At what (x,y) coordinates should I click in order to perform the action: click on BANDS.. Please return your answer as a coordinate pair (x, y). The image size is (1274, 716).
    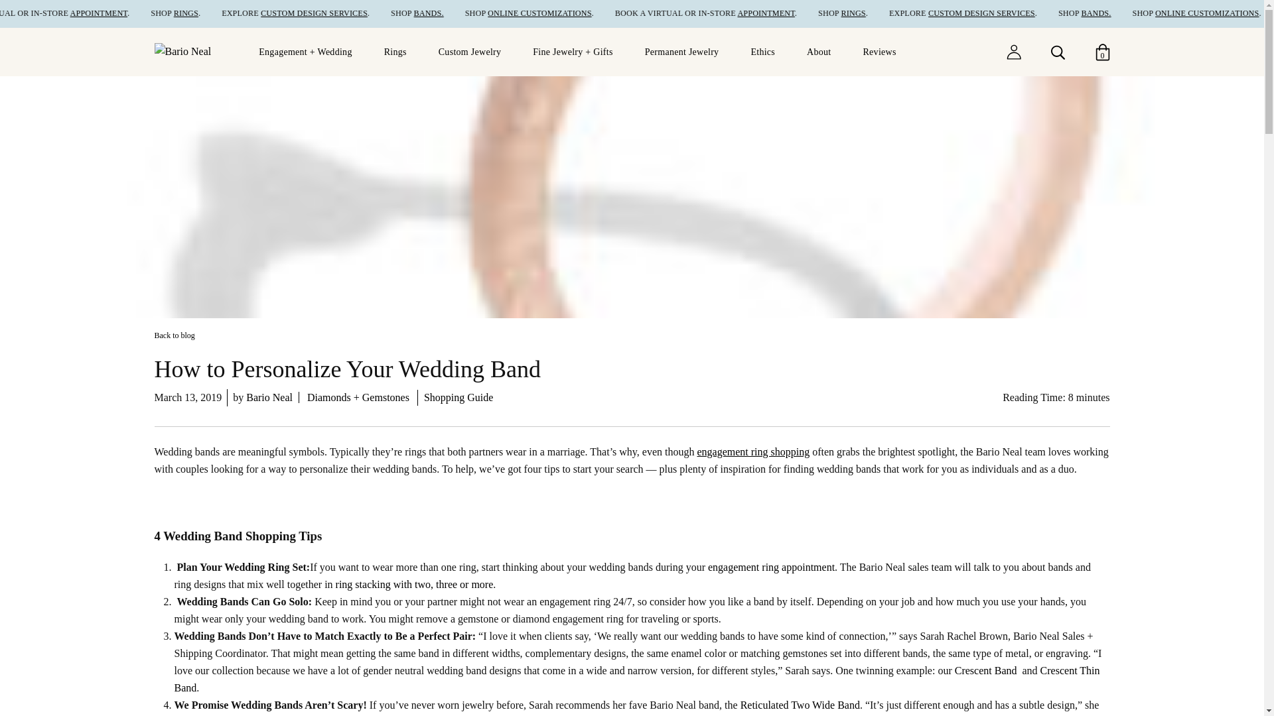
    Looking at the image, I should click on (1144, 13).